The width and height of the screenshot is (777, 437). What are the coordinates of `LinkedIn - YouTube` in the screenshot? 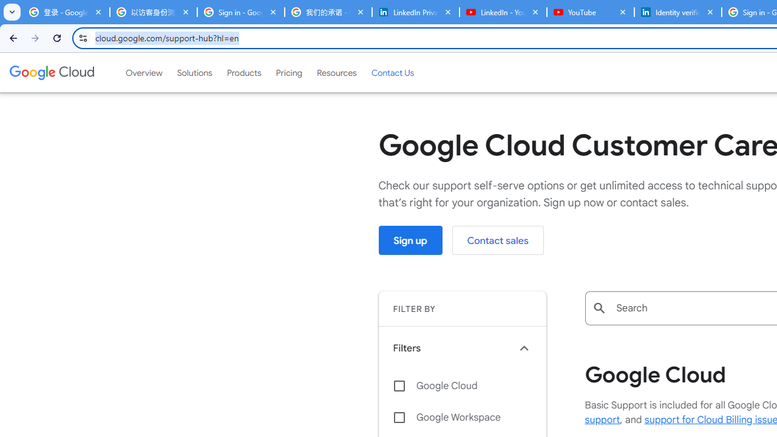 It's located at (503, 12).